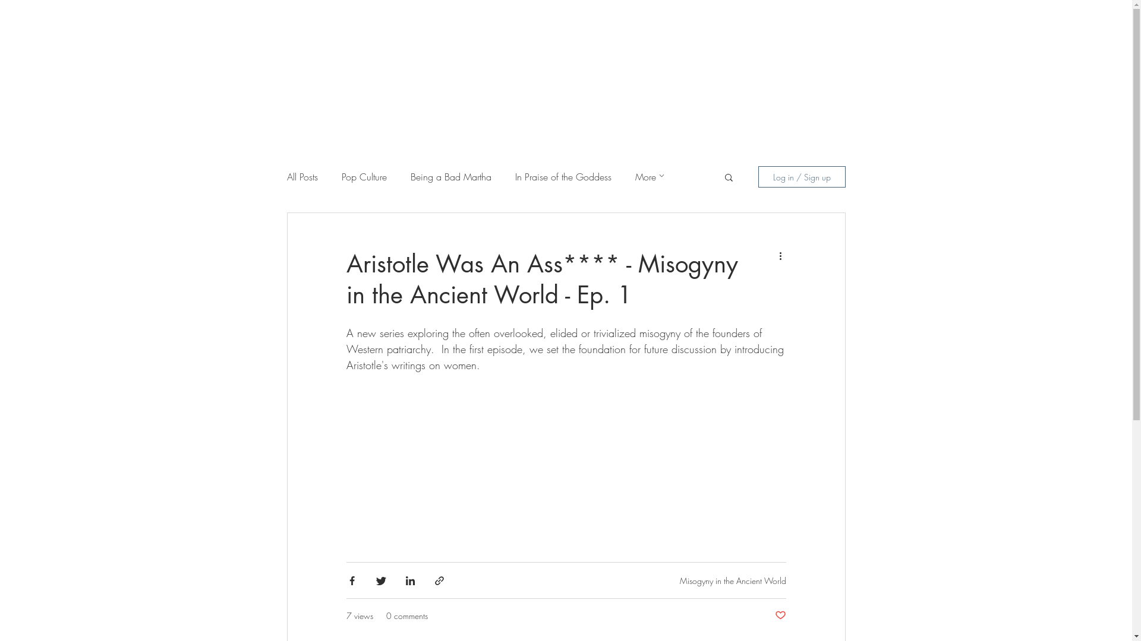  Describe the element at coordinates (563, 177) in the screenshot. I see `In Praise of the Goddess` at that location.